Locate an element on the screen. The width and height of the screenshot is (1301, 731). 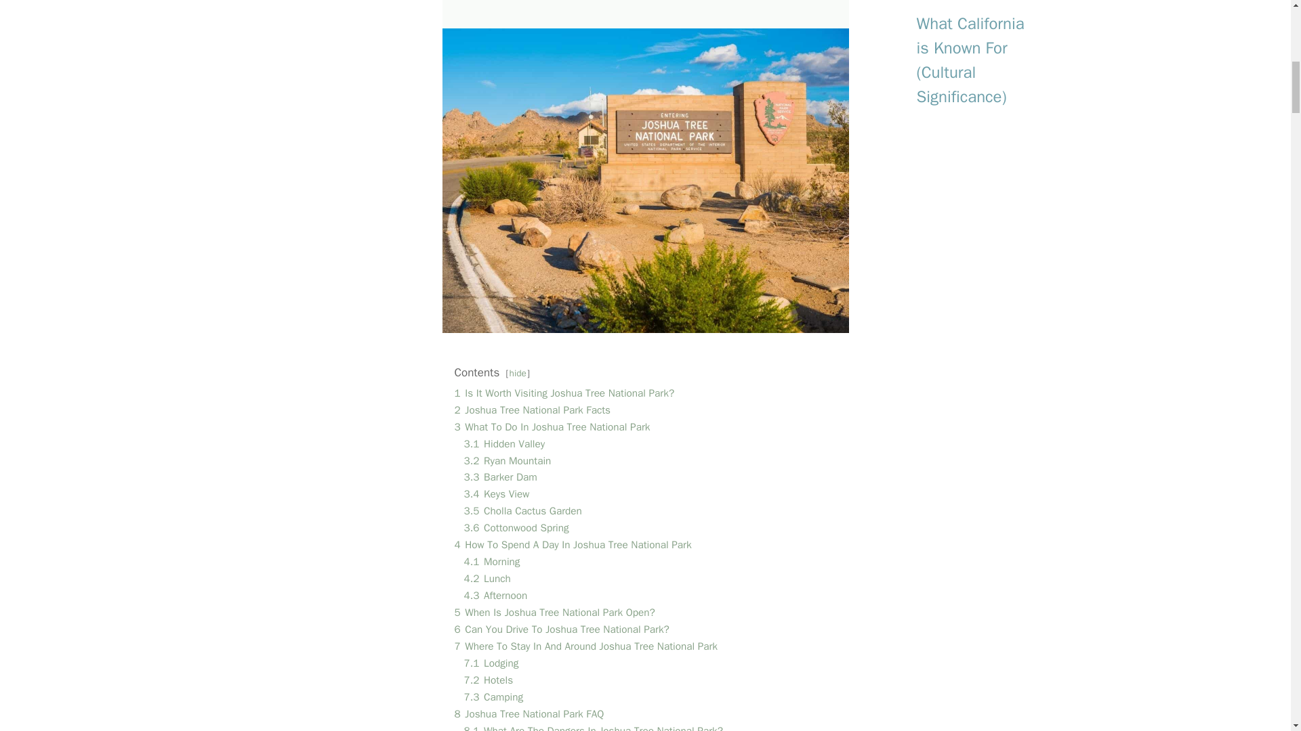
3.3 Barker Dam is located at coordinates (499, 477).